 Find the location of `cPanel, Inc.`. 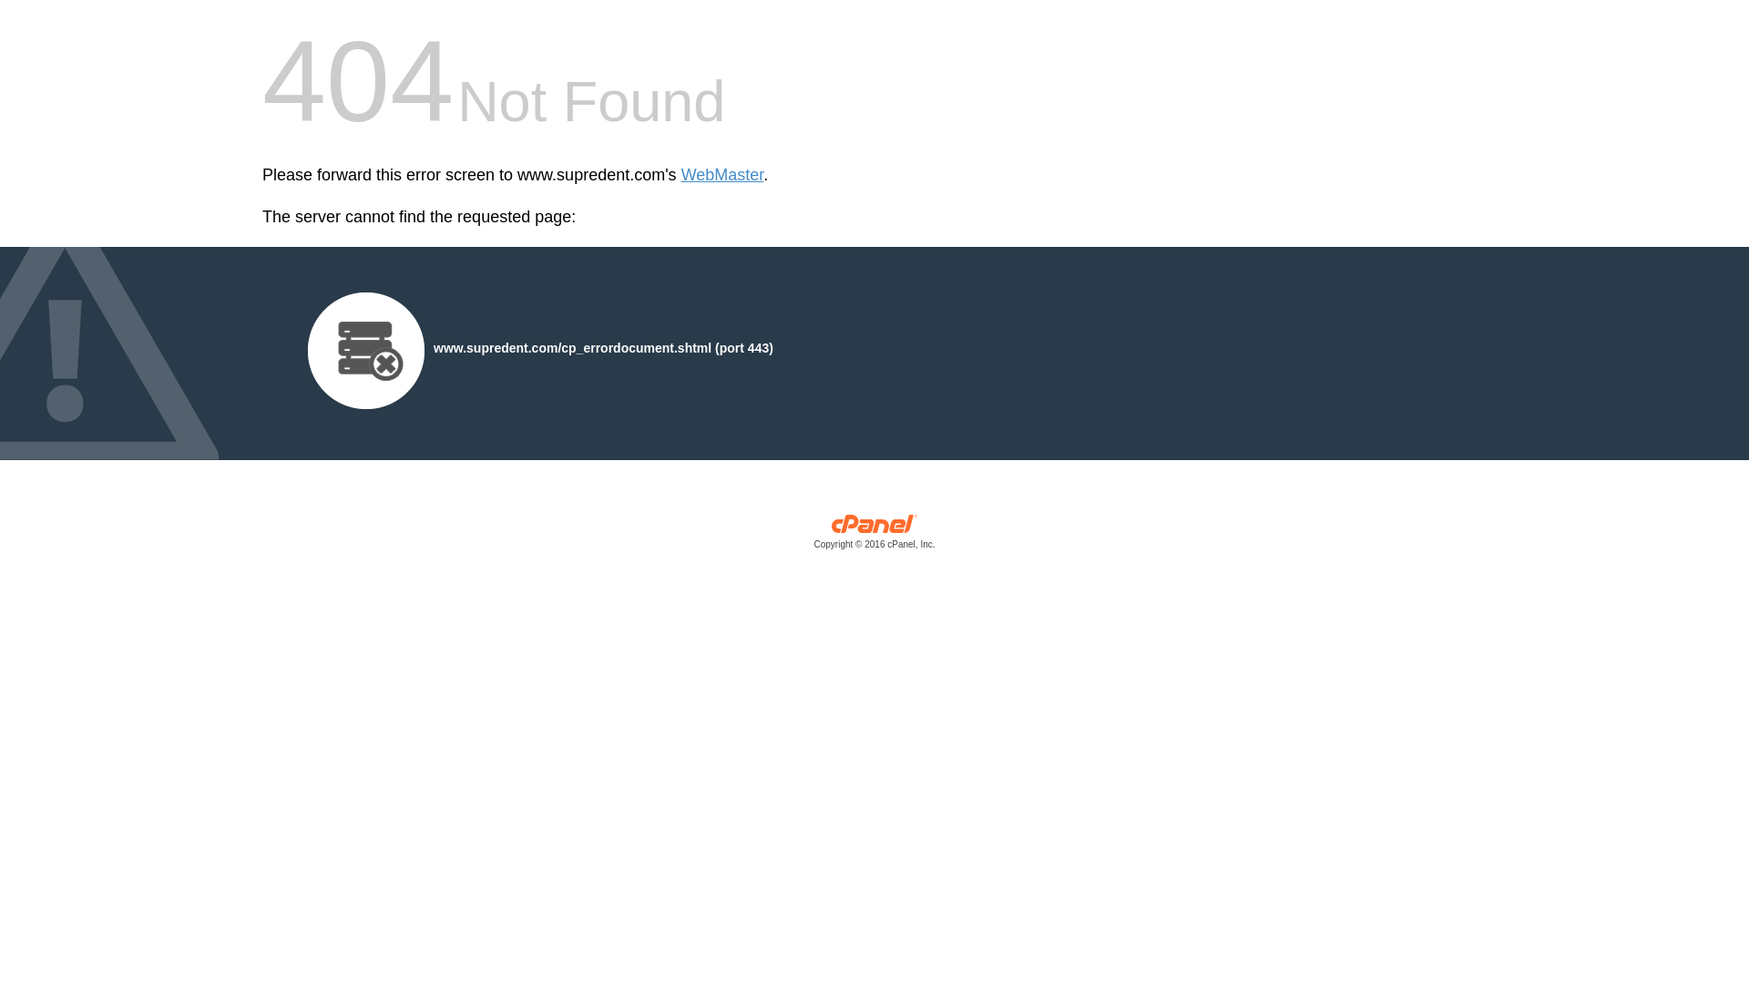

cPanel, Inc. is located at coordinates (874, 536).